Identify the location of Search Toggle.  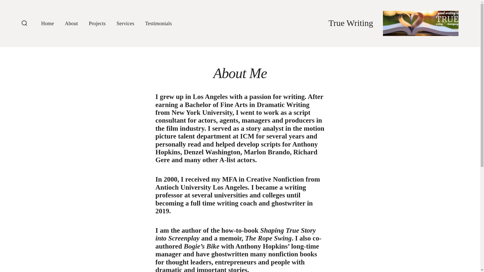
(24, 23).